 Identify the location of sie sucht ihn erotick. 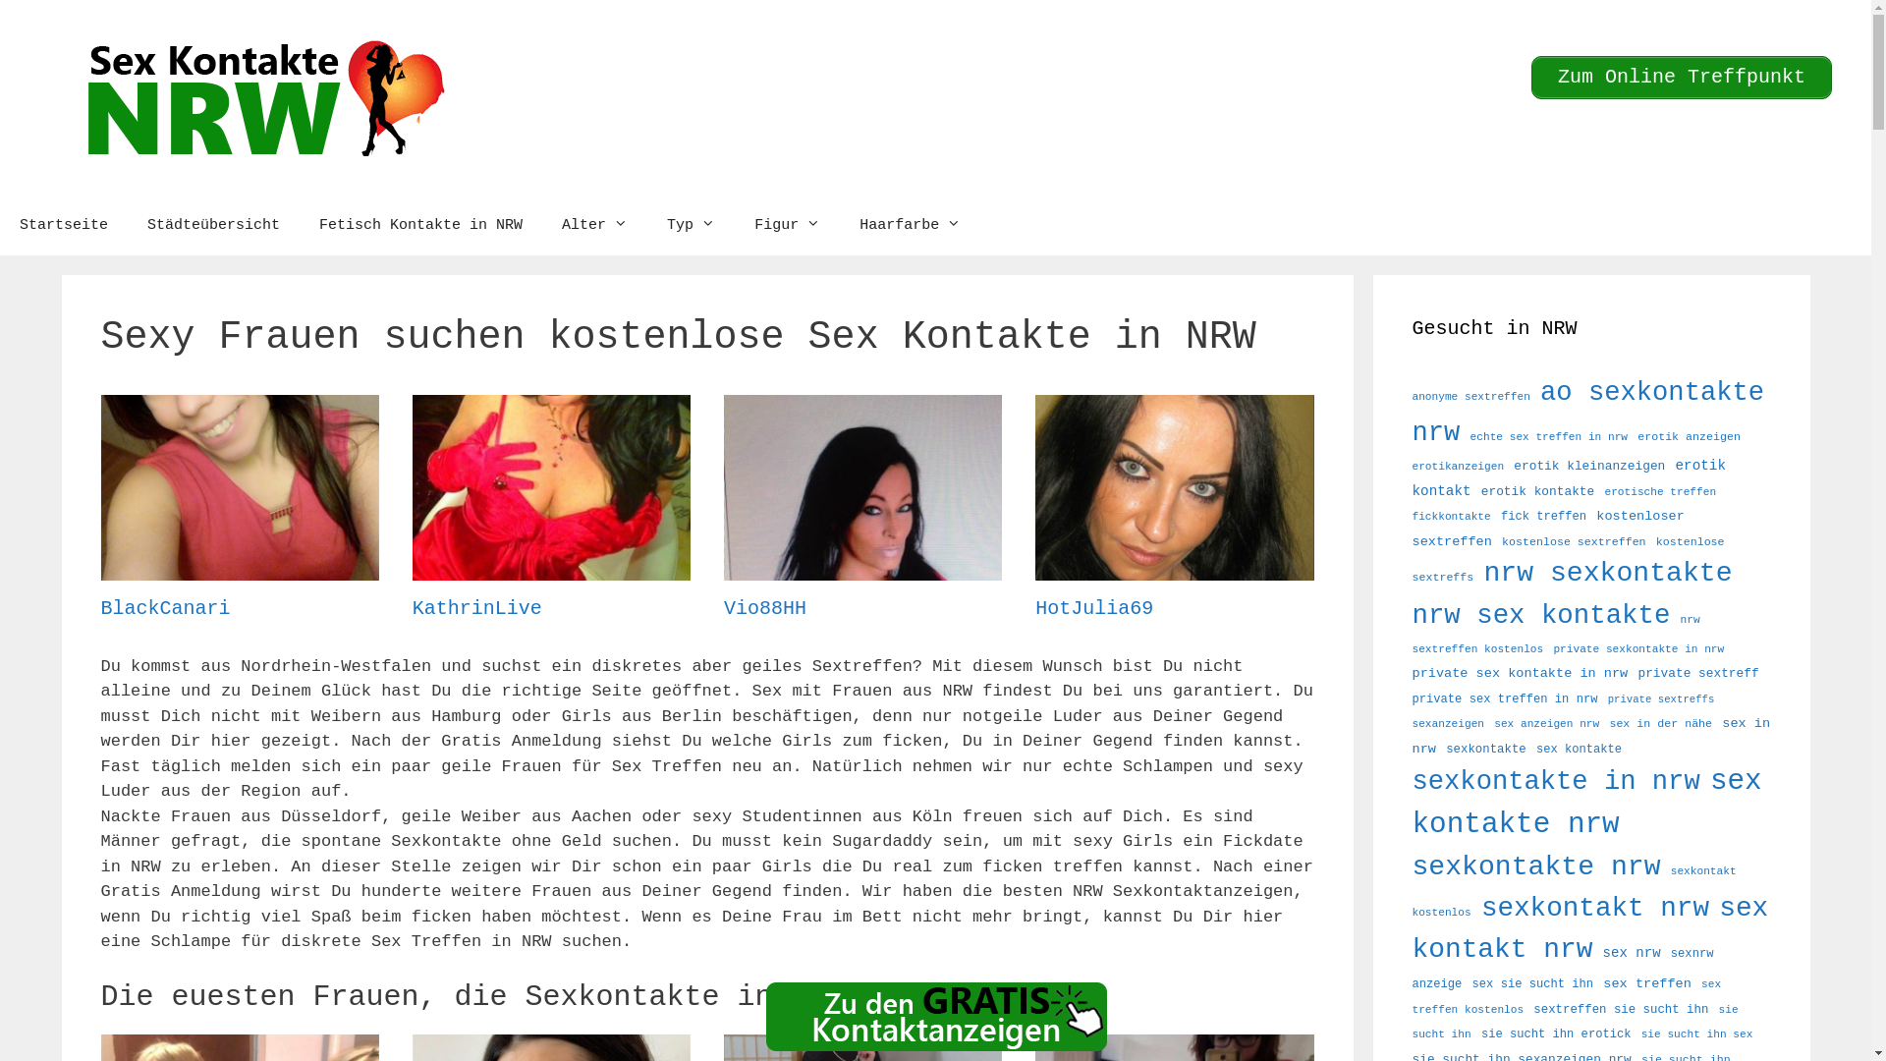
(1556, 1034).